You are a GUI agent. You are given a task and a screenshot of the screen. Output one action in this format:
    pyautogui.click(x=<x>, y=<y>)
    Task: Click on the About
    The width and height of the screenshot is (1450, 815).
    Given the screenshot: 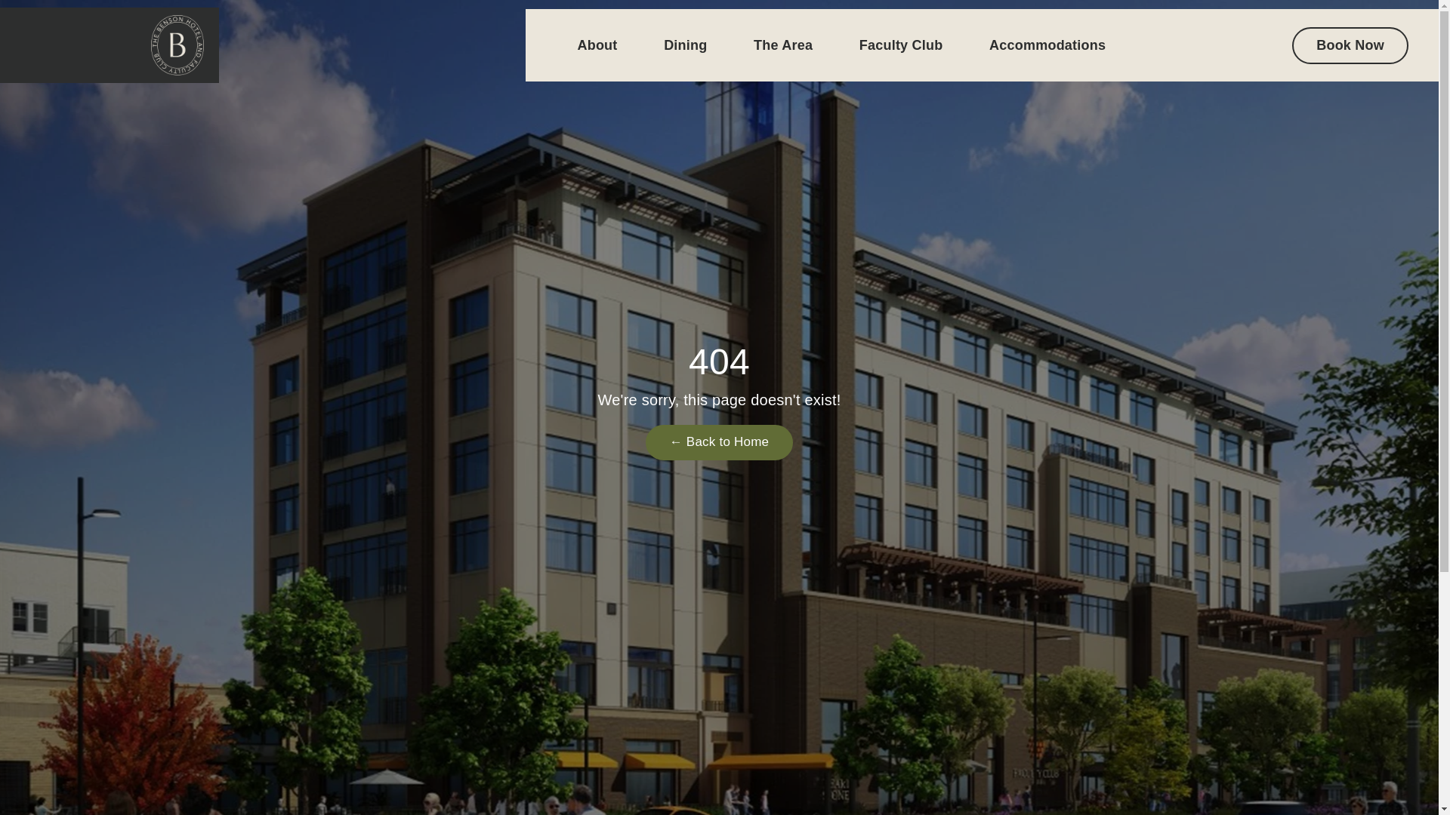 What is the action you would take?
    pyautogui.click(x=598, y=45)
    